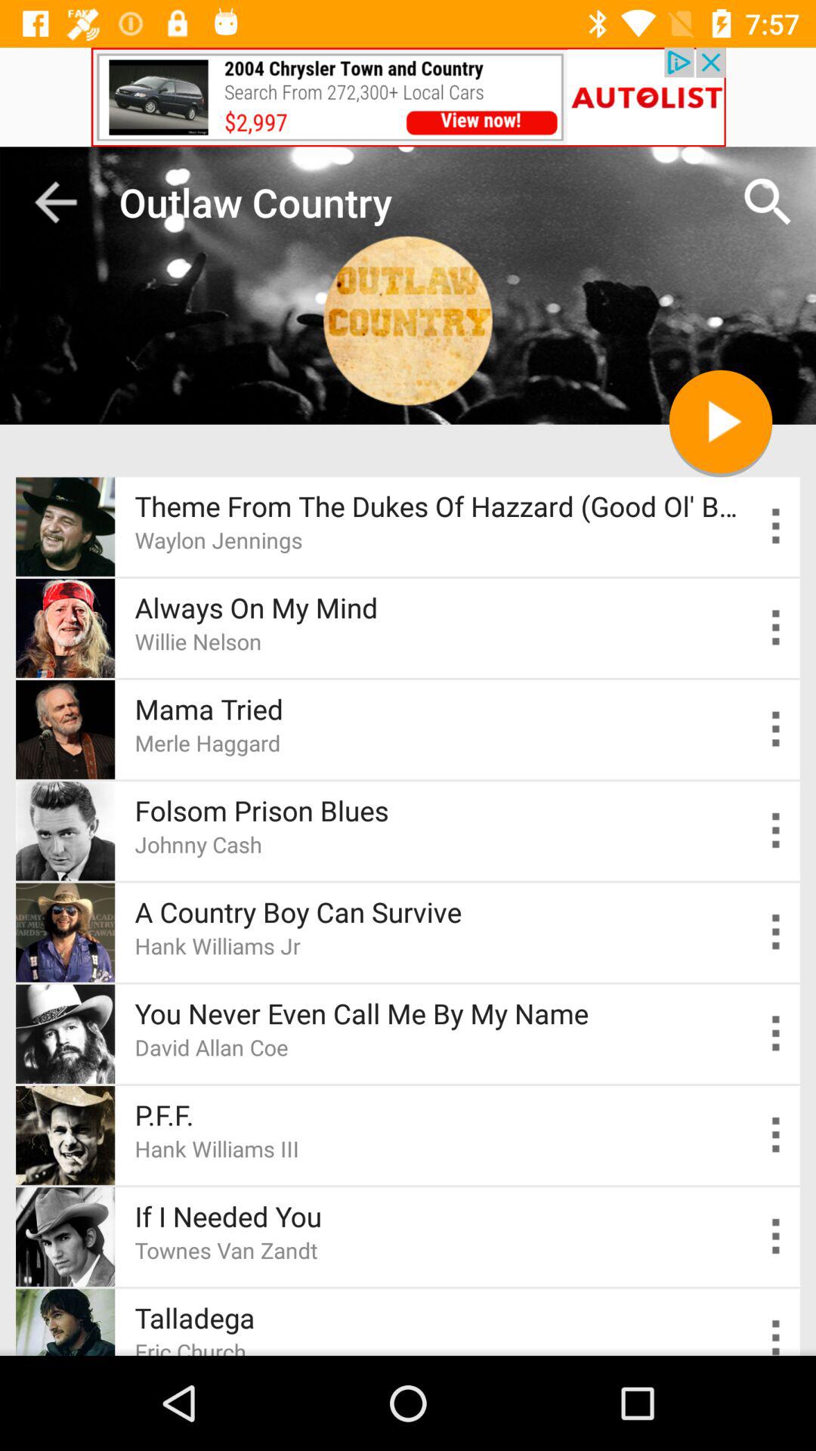 The height and width of the screenshot is (1451, 816). What do you see at coordinates (777, 729) in the screenshot?
I see `press for drop down box` at bounding box center [777, 729].